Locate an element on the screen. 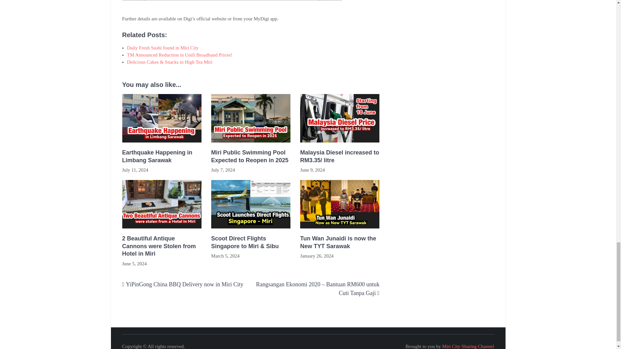 This screenshot has width=621, height=349. Tun Wan Junaidi is now the New TYT Sarawak is located at coordinates (340, 242).